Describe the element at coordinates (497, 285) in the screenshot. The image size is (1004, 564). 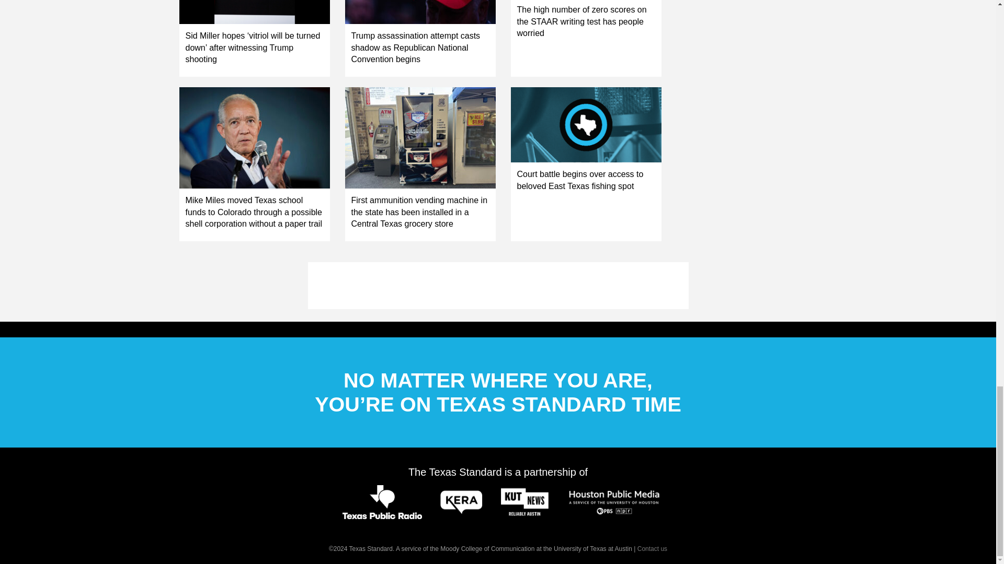
I see `3rd party ad content` at that location.